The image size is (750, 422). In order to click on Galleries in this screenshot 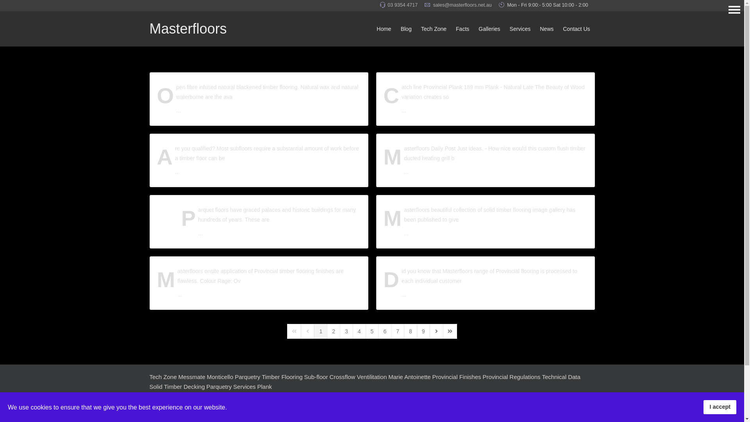, I will do `click(489, 29)`.